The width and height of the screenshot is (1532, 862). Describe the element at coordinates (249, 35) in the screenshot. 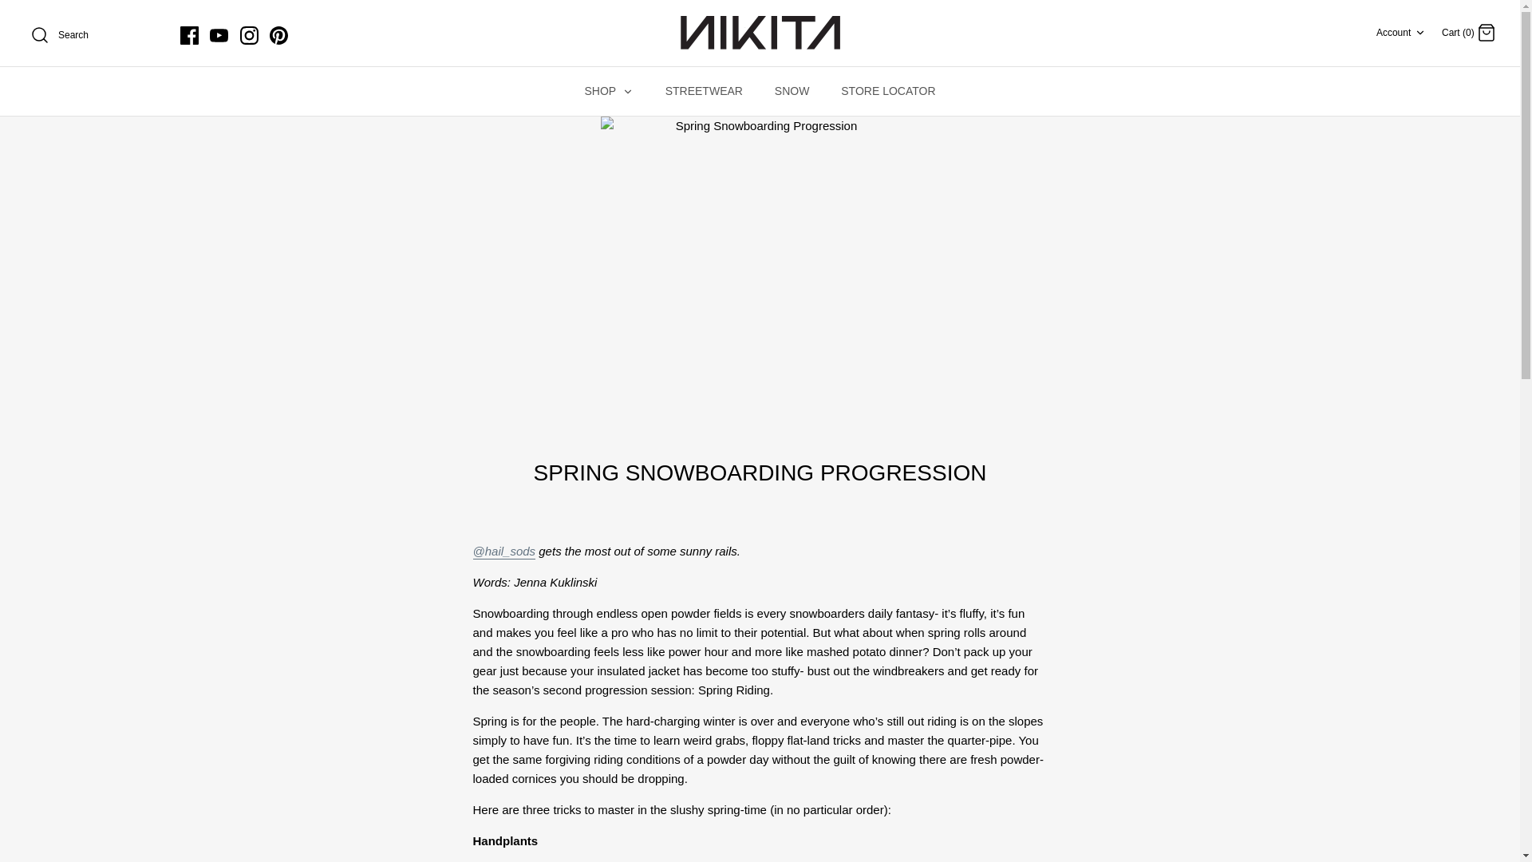

I see `Instagram` at that location.